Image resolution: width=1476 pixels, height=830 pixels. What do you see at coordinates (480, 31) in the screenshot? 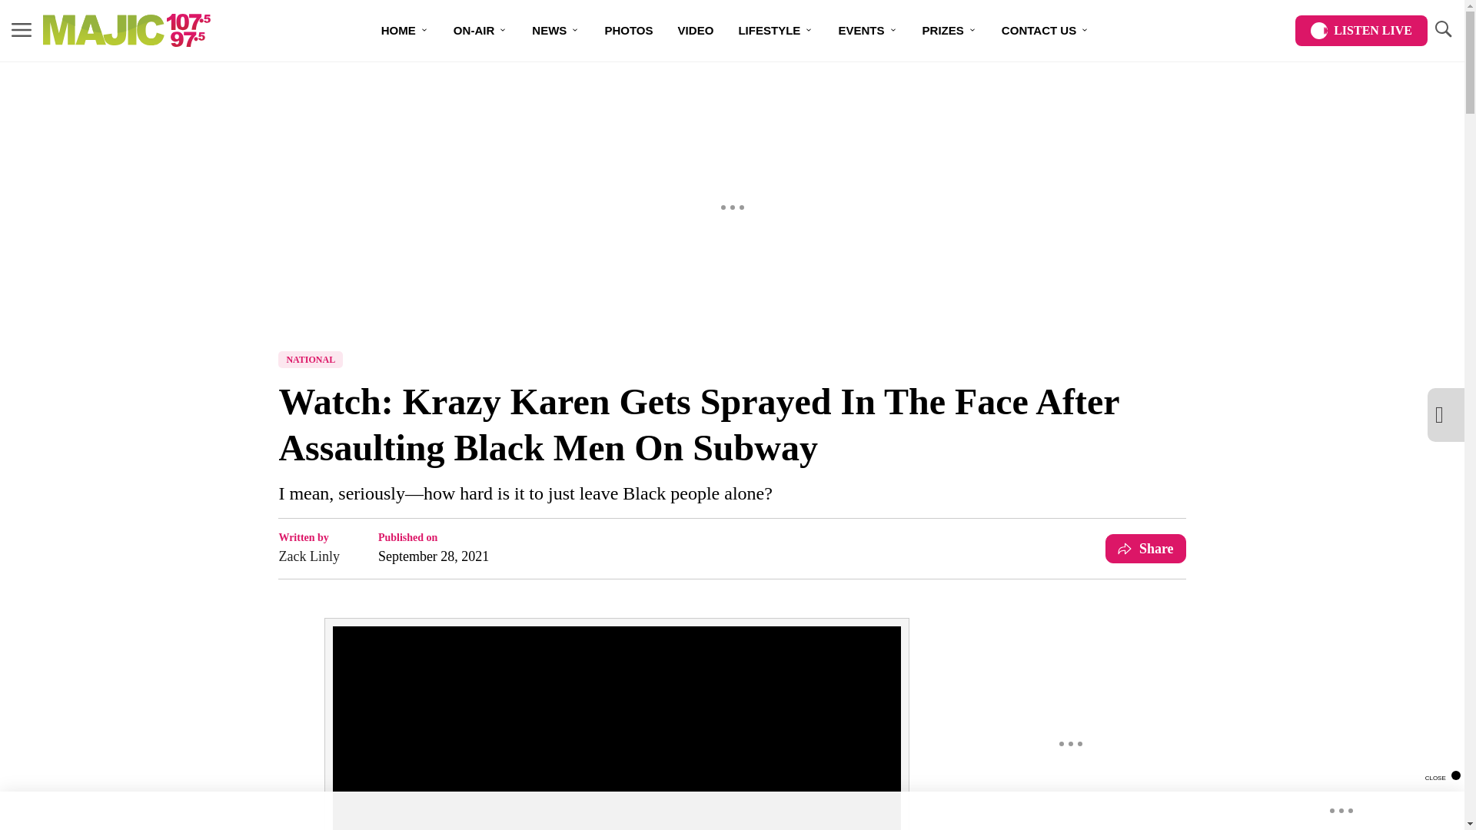
I see `ON-AIR` at bounding box center [480, 31].